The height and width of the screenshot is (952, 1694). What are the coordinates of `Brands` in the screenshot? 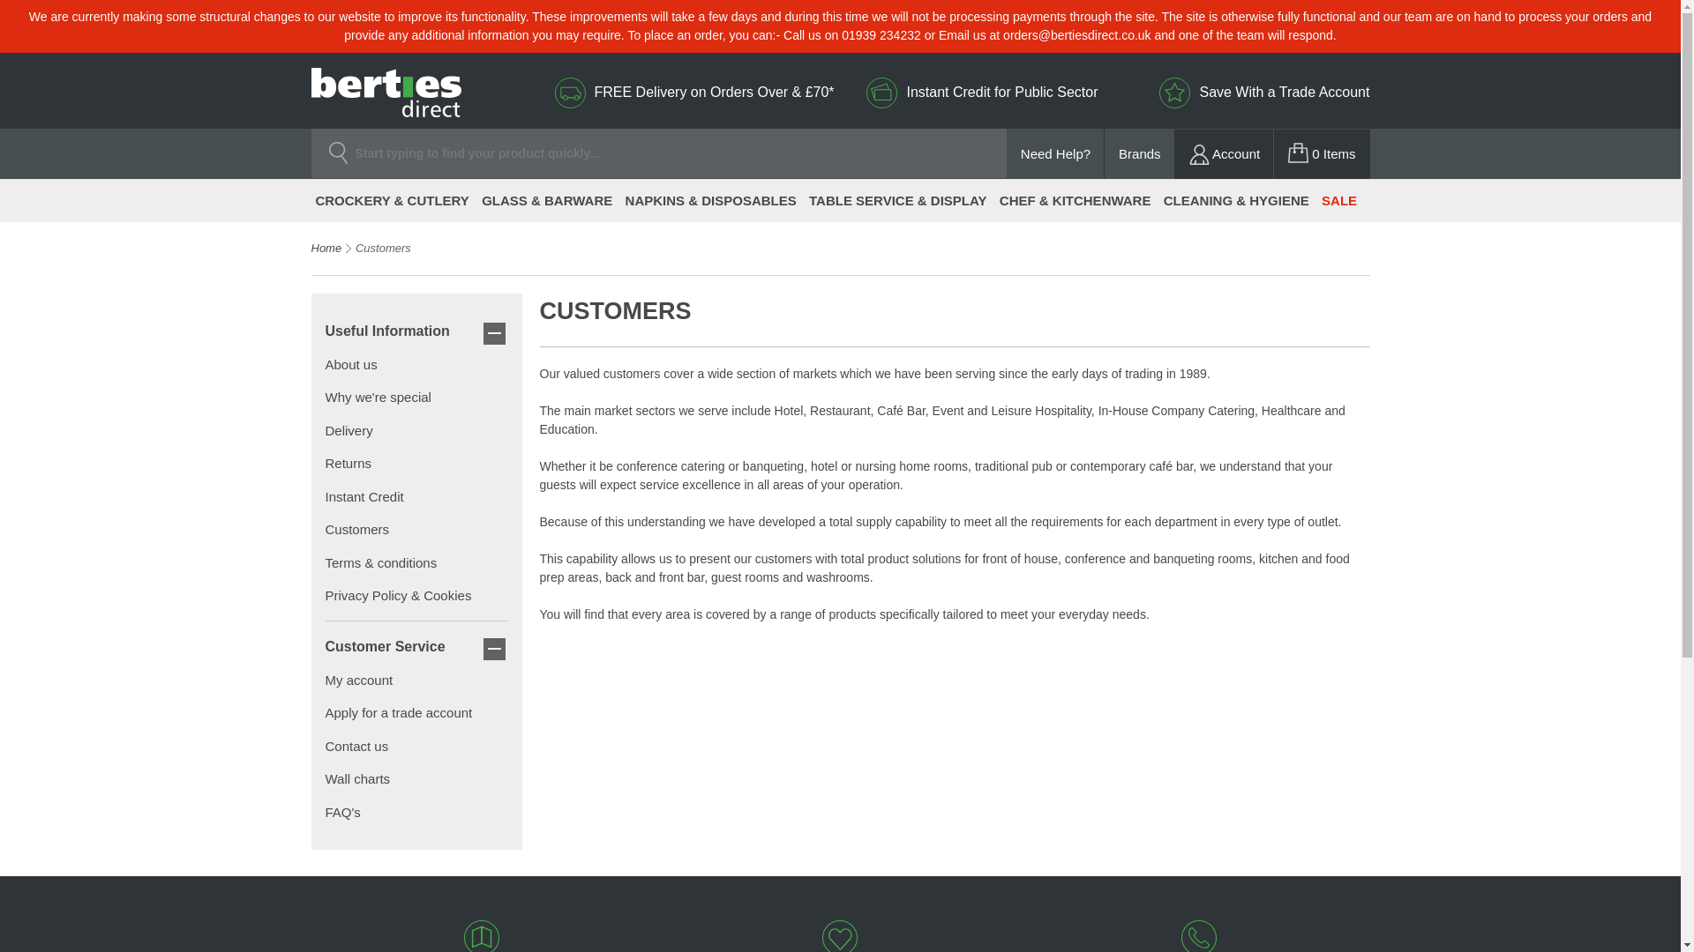 It's located at (1140, 153).